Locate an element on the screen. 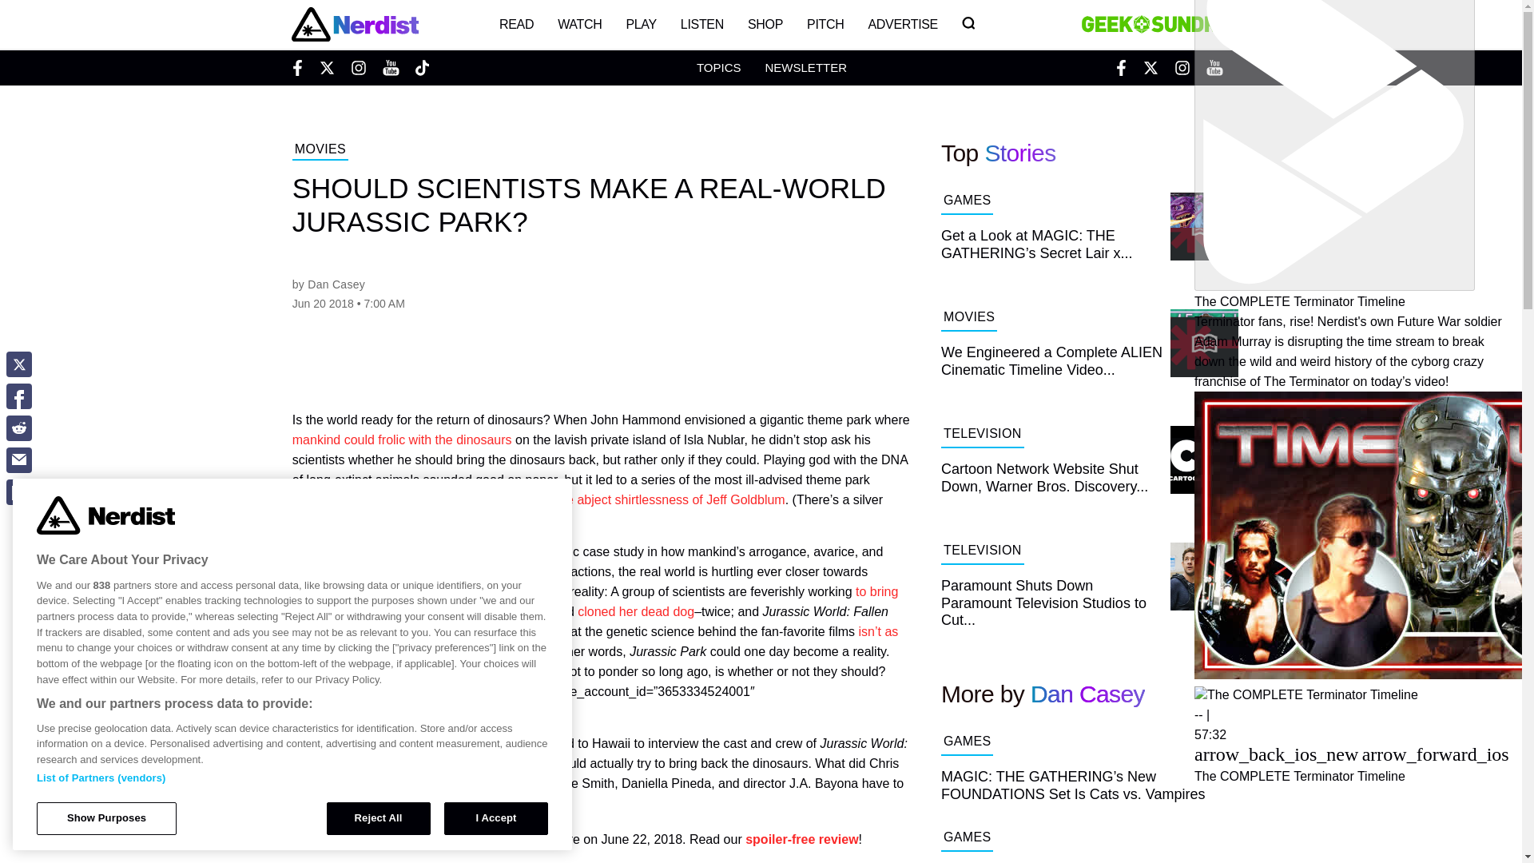  TOPICS is located at coordinates (718, 67).